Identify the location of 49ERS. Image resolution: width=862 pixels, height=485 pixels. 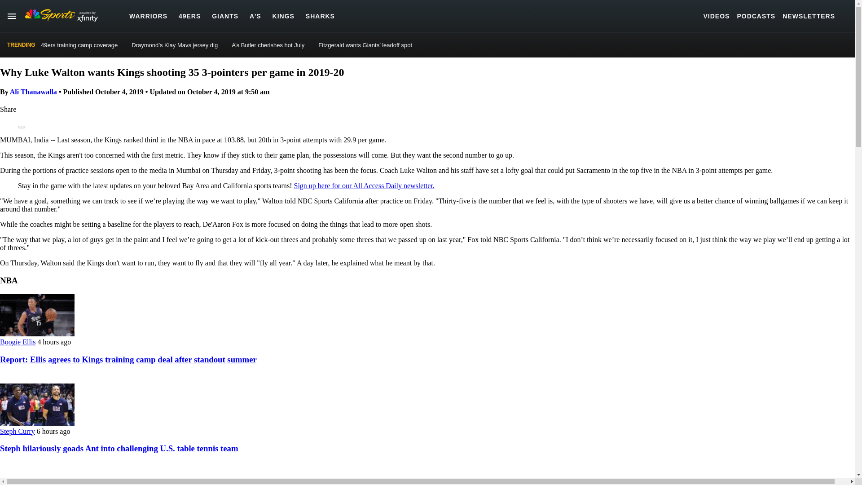
(189, 16).